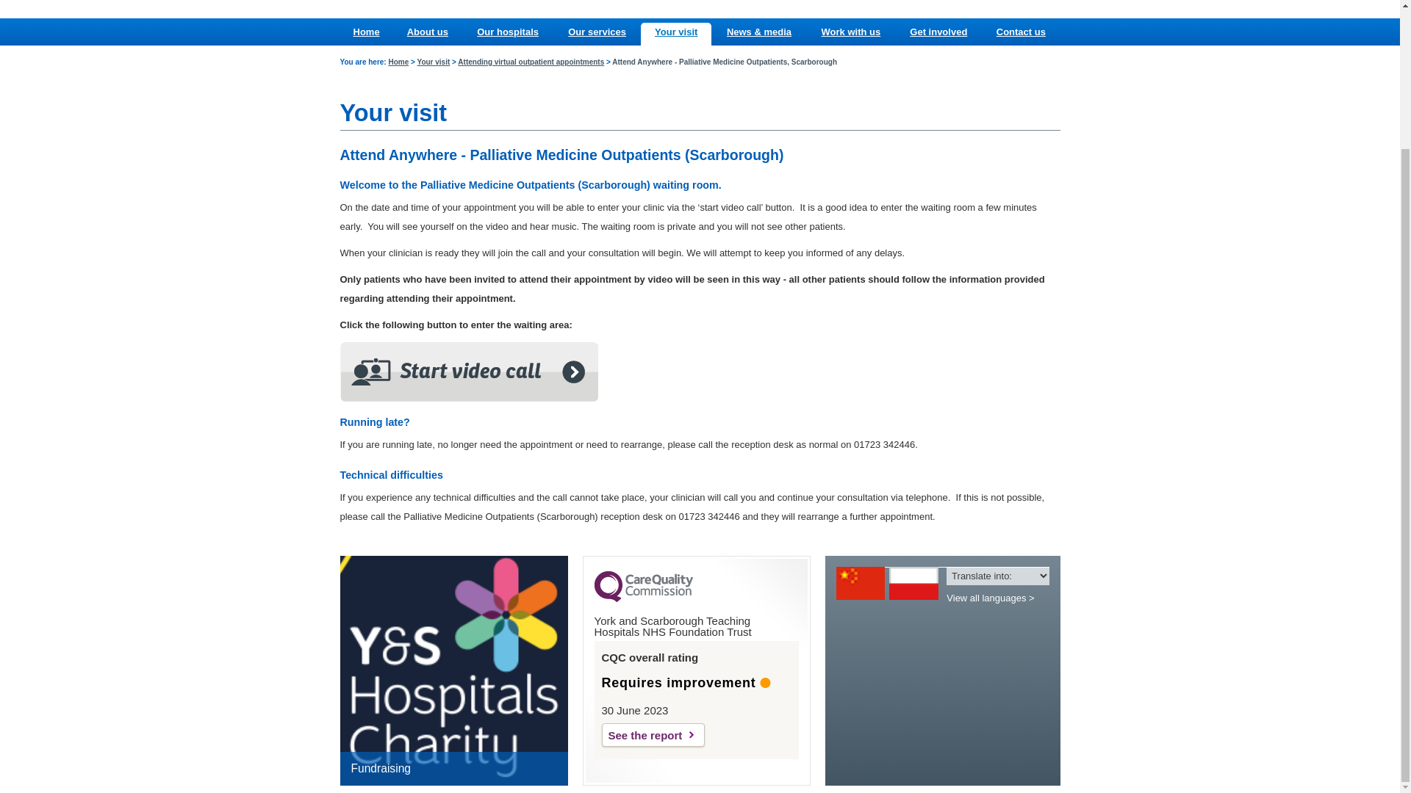 Image resolution: width=1411 pixels, height=793 pixels. I want to click on Your visit, so click(675, 31).